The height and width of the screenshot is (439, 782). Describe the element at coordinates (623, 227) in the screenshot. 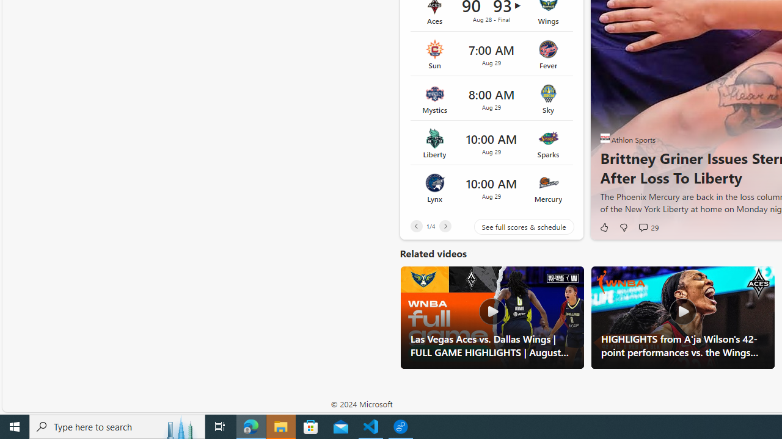

I see `Dislike` at that location.